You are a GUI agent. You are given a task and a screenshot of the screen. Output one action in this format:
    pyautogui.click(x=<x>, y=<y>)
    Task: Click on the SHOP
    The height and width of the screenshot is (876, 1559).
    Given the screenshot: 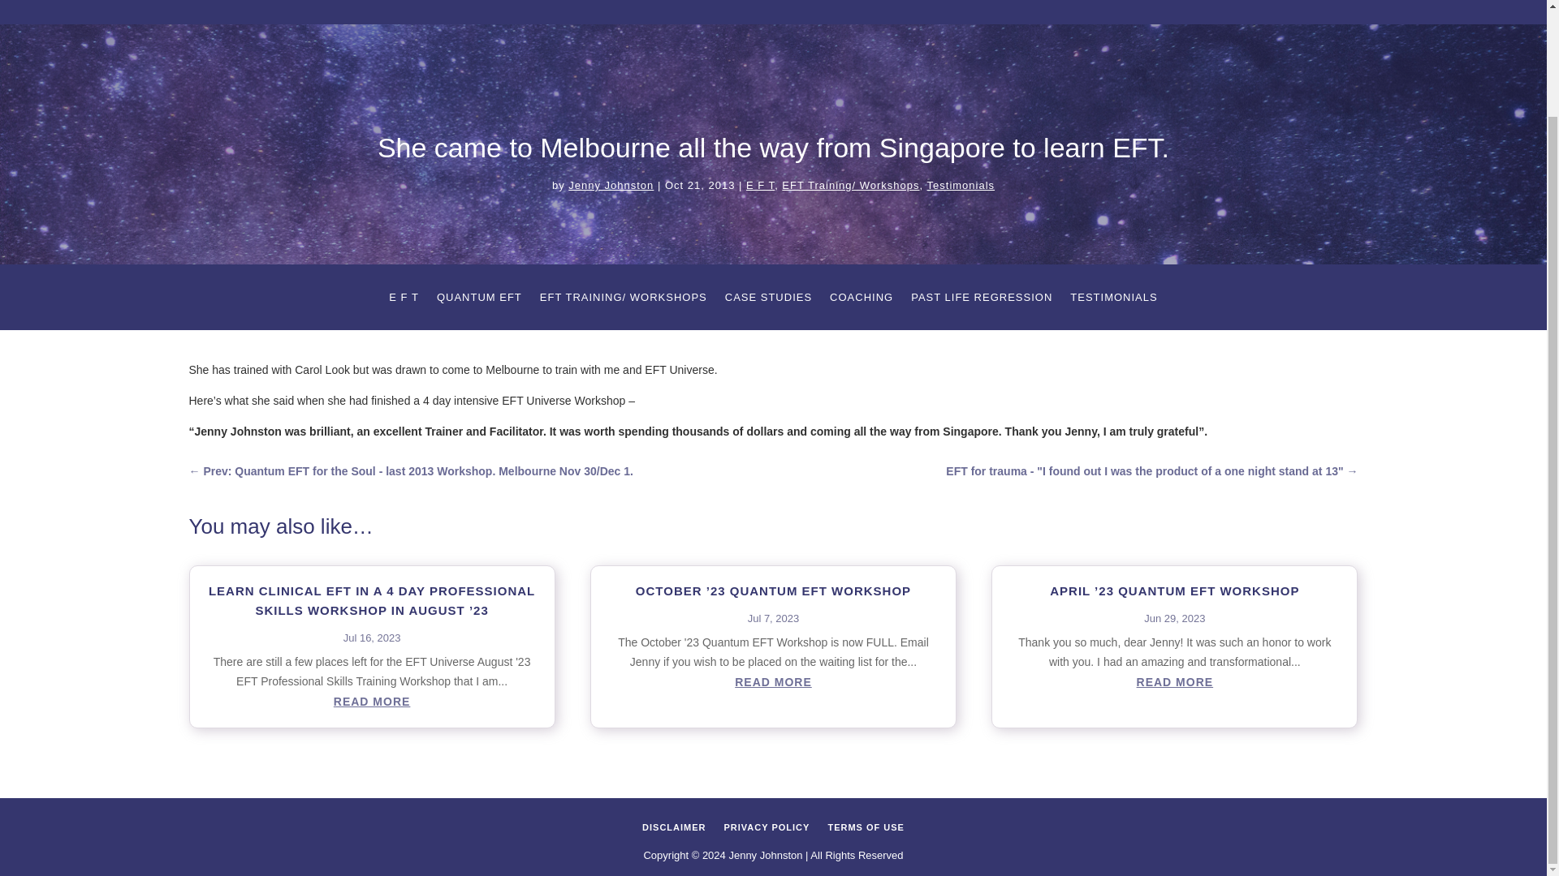 What is the action you would take?
    pyautogui.click(x=1043, y=2)
    